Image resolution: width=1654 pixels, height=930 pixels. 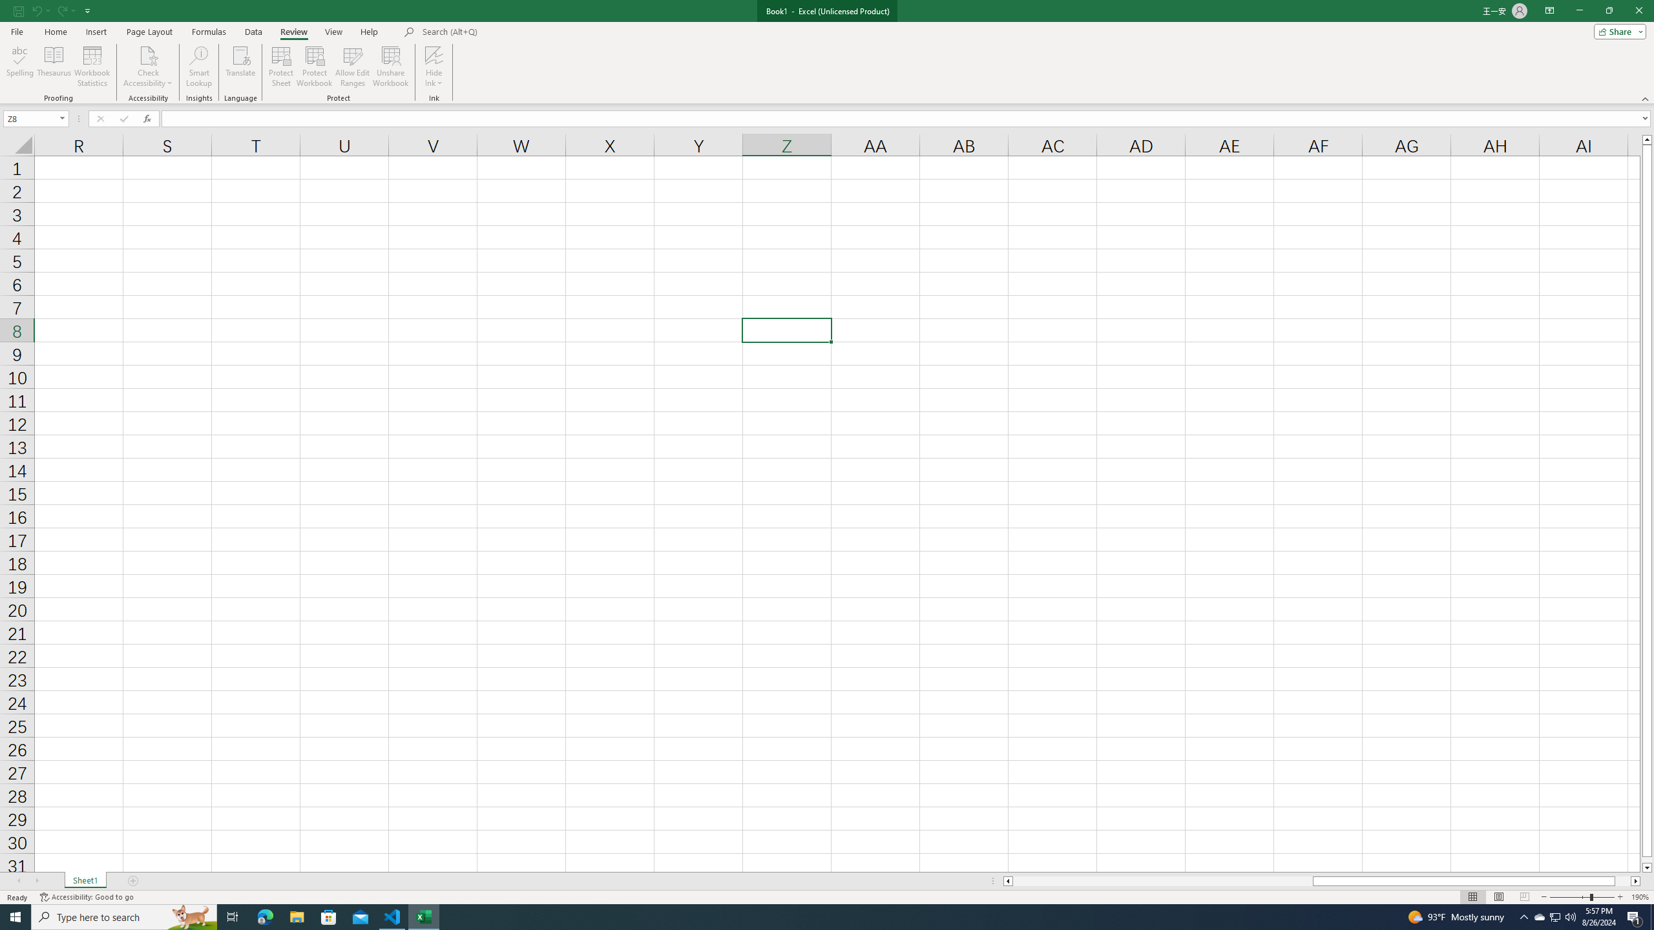 I want to click on Quick Access Toolbar, so click(x=54, y=11).